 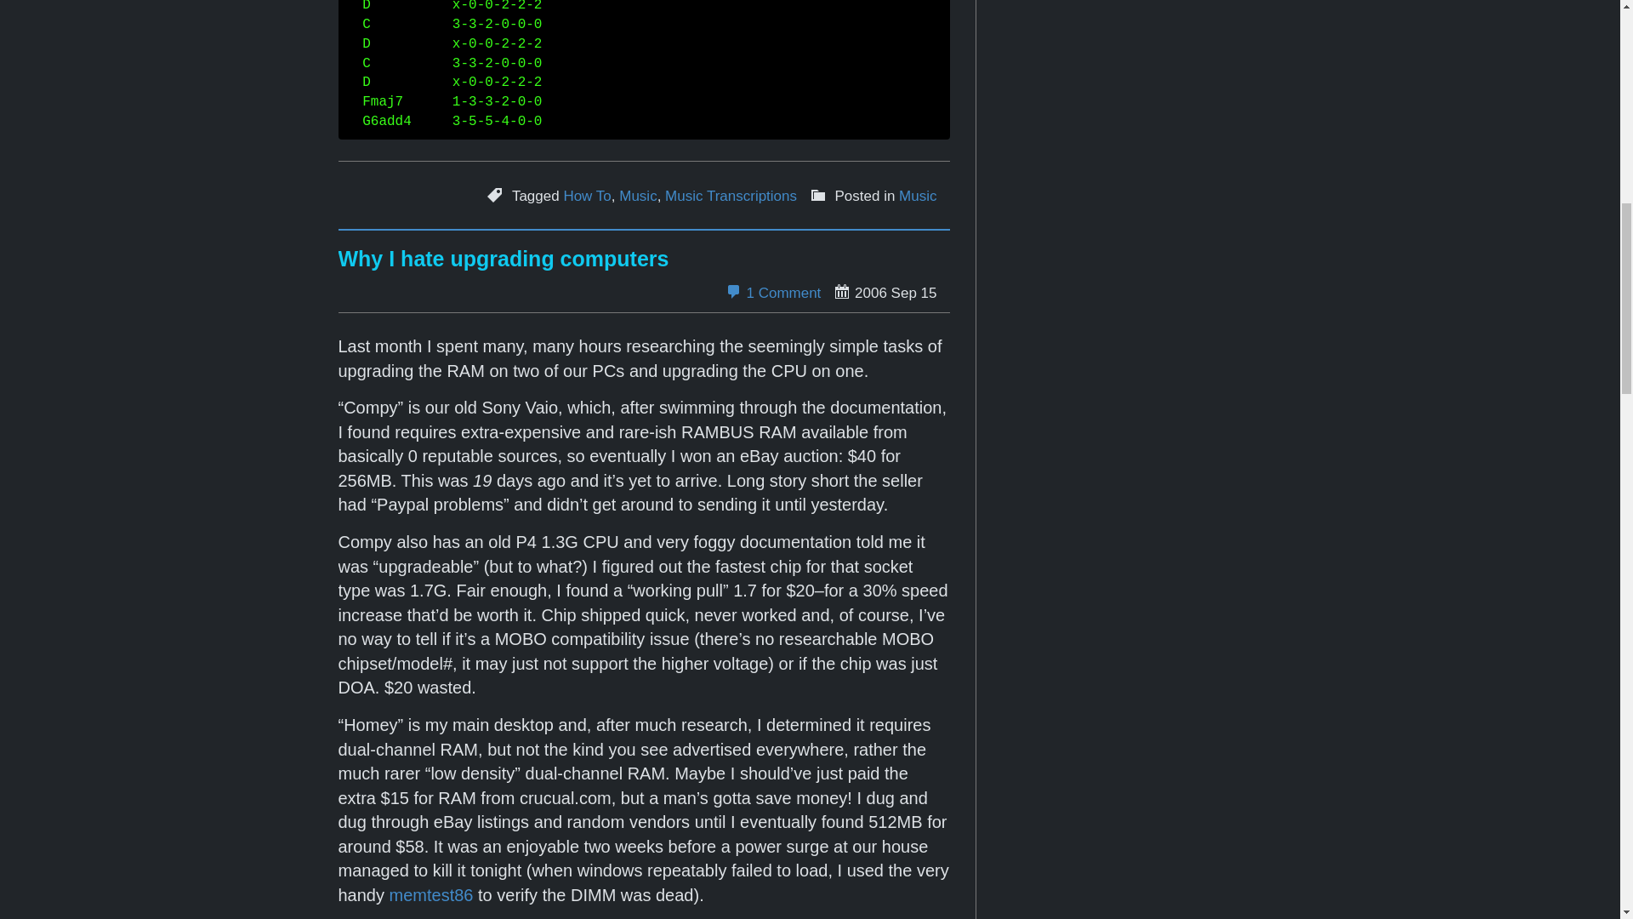 What do you see at coordinates (730, 197) in the screenshot?
I see `Music Transcriptions` at bounding box center [730, 197].